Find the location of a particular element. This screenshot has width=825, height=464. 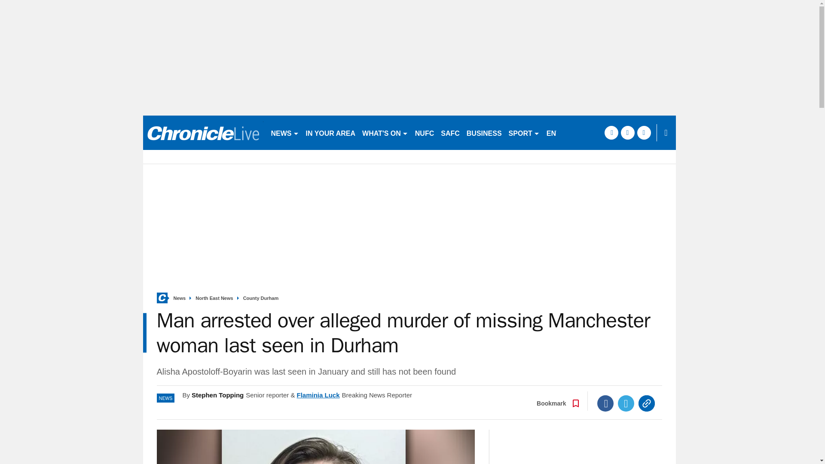

nechronicle is located at coordinates (203, 132).